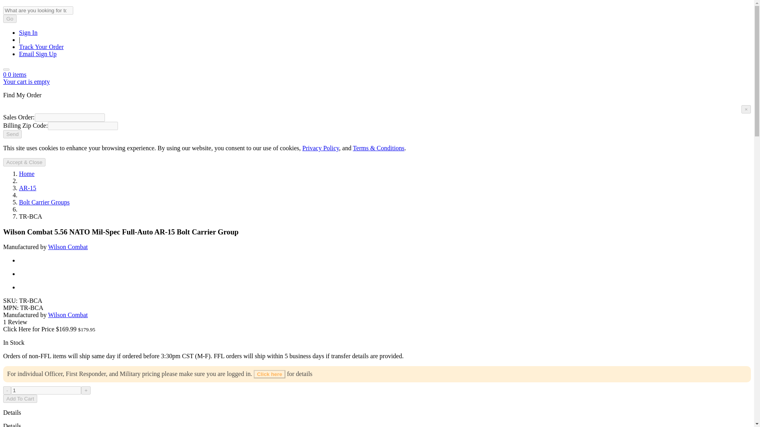  Describe the element at coordinates (7, 390) in the screenshot. I see `-` at that location.